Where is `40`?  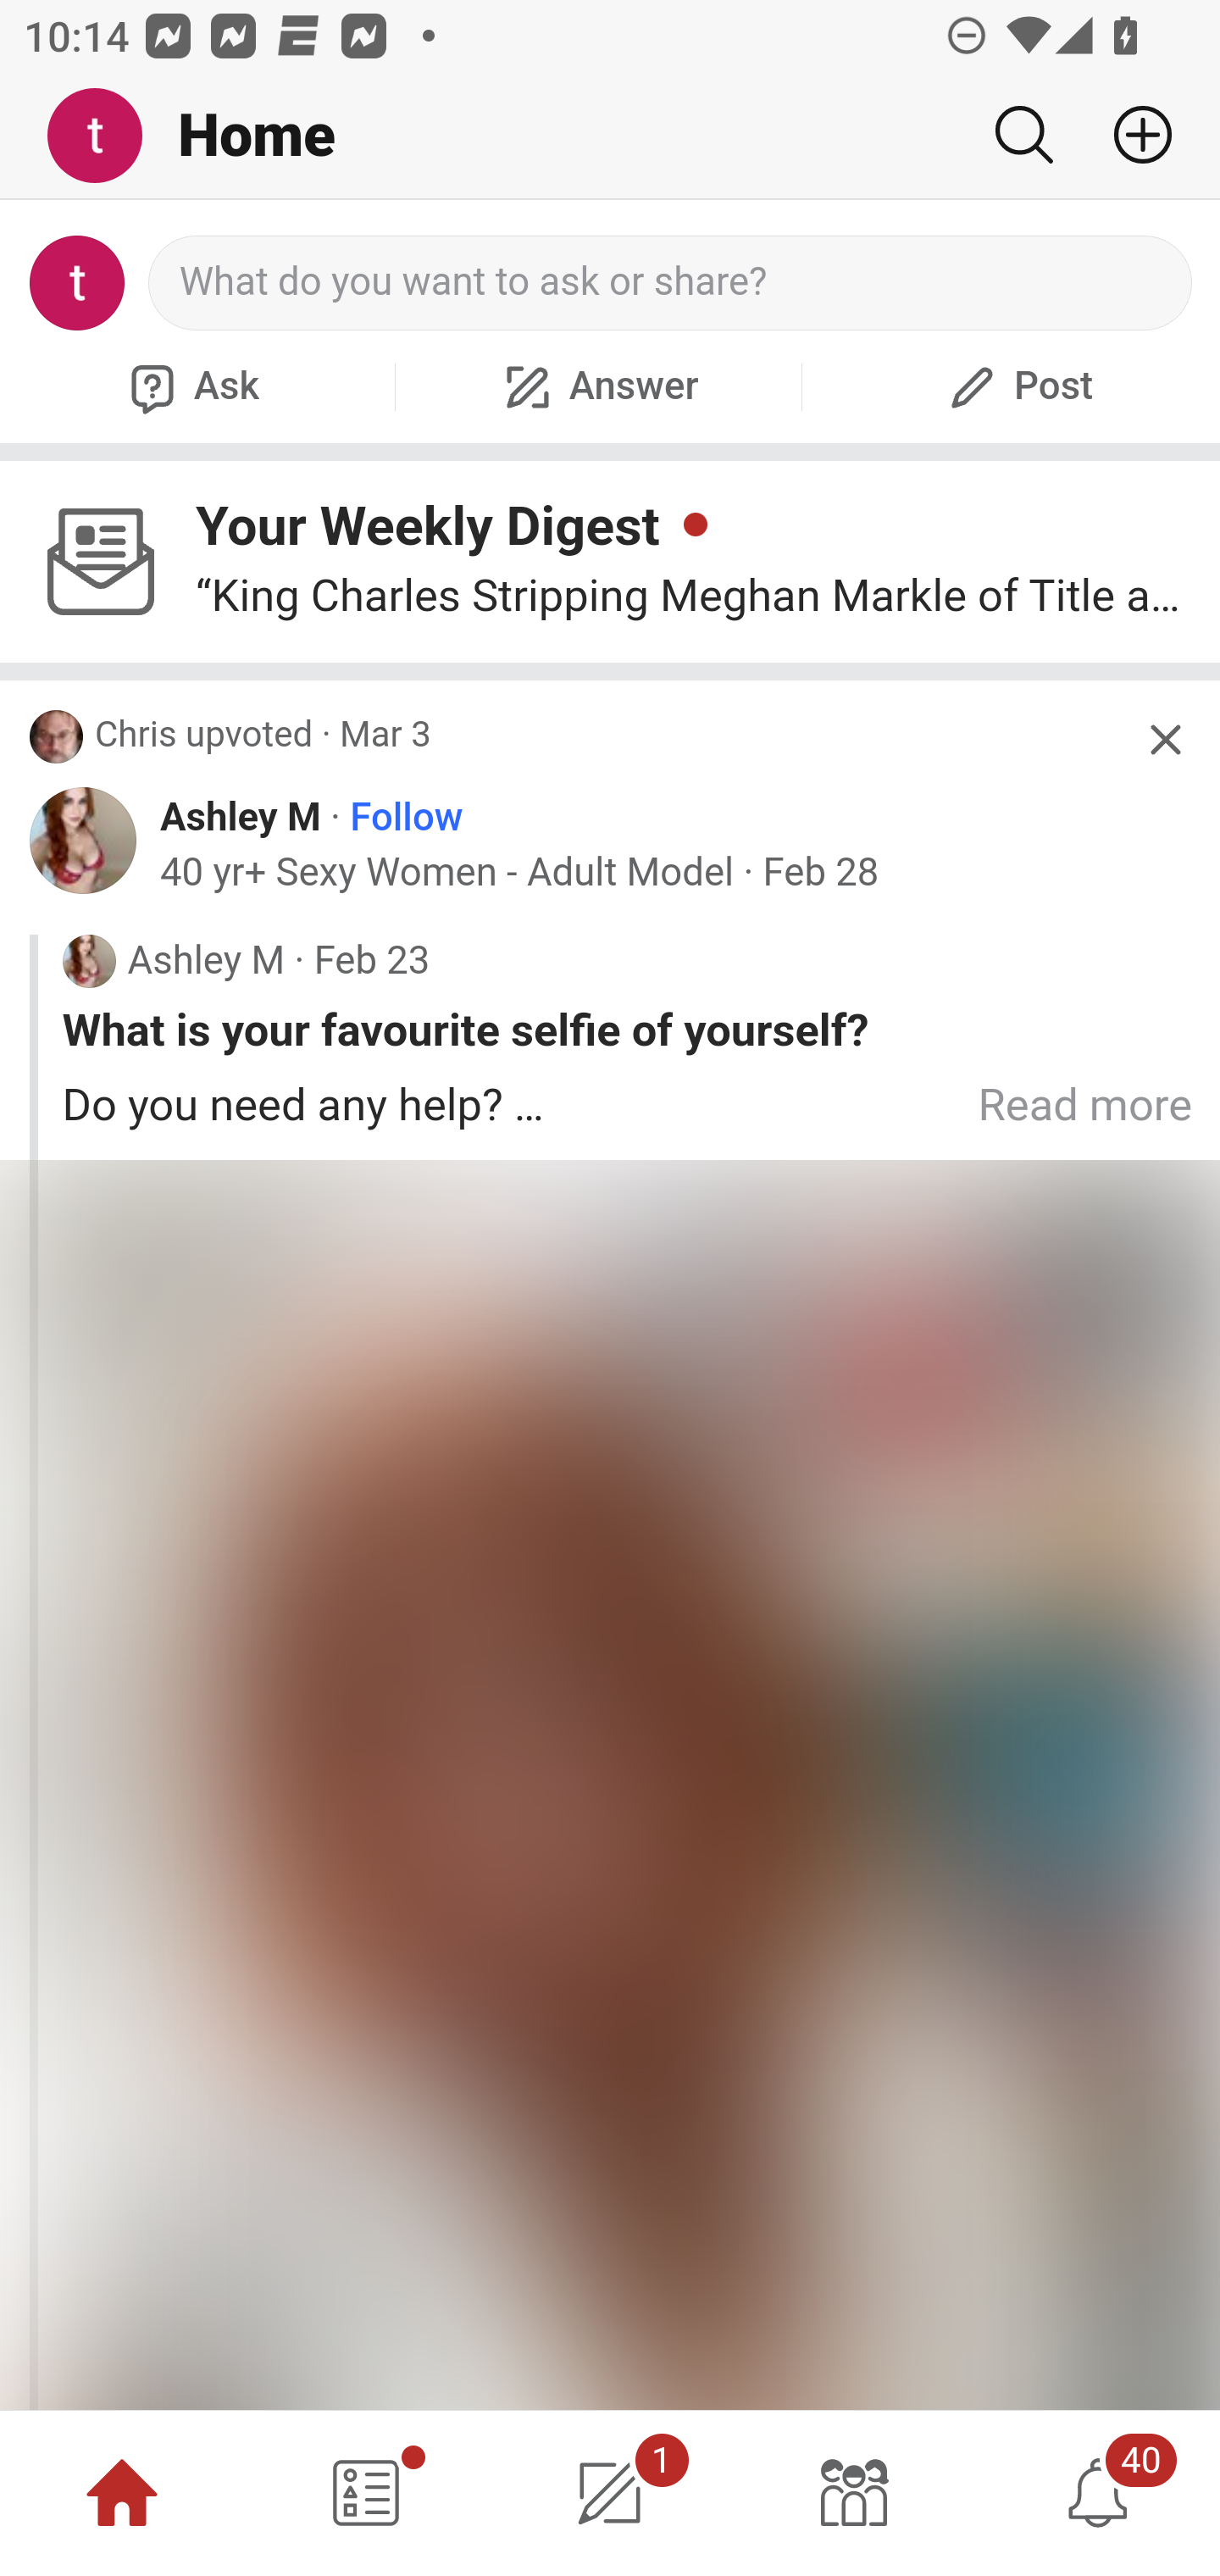
40 is located at coordinates (1098, 2493).